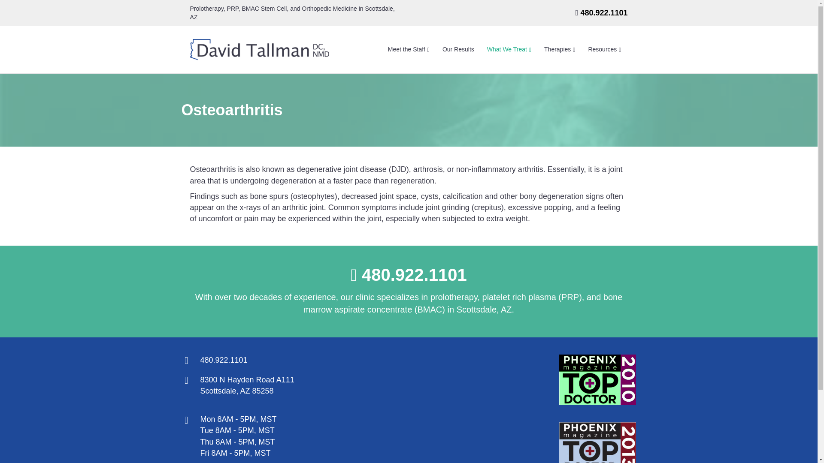 The width and height of the screenshot is (824, 463). What do you see at coordinates (409, 50) in the screenshot?
I see `Meet the Staff` at bounding box center [409, 50].